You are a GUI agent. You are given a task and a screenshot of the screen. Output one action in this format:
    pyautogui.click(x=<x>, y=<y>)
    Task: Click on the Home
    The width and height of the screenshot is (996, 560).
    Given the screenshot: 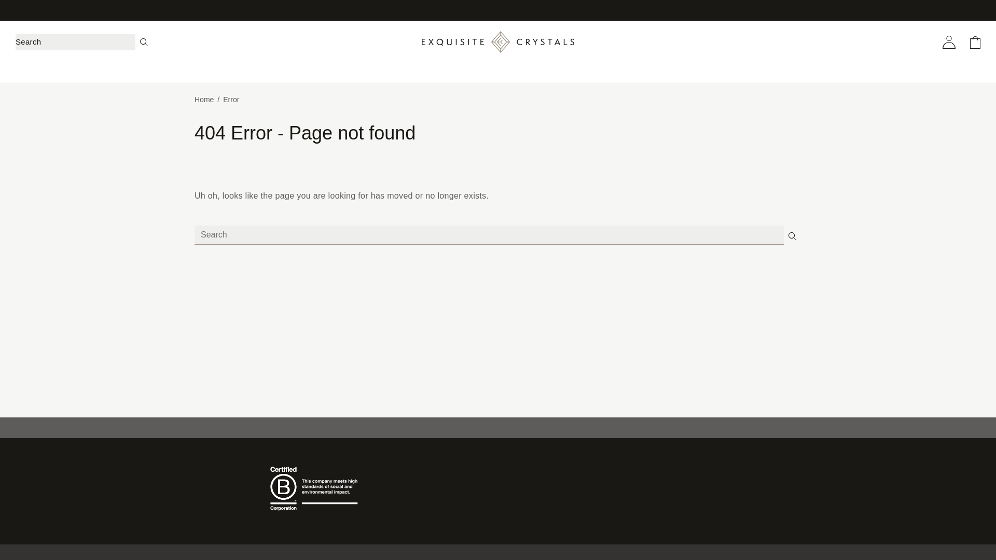 What is the action you would take?
    pyautogui.click(x=204, y=99)
    